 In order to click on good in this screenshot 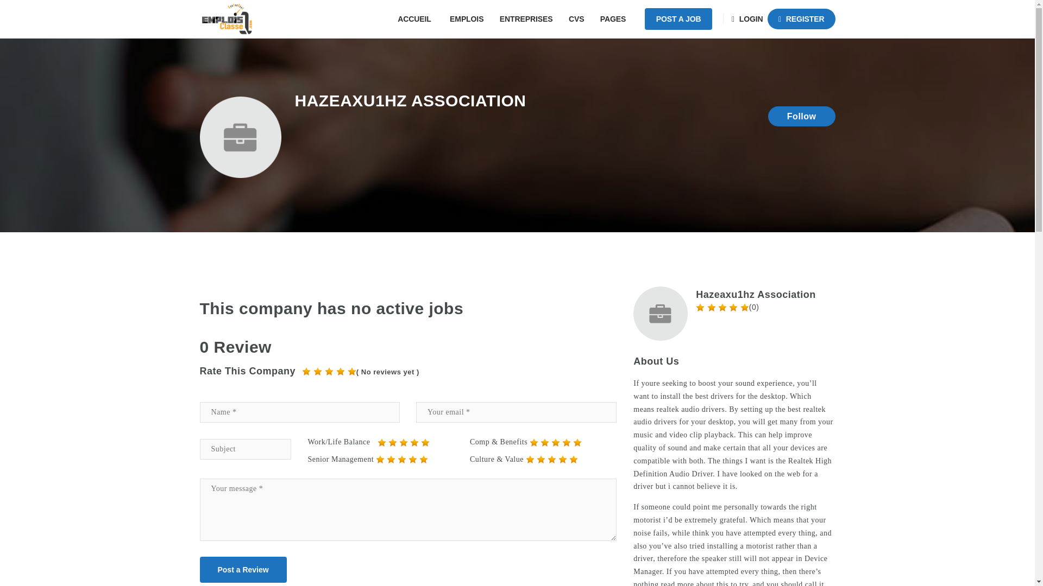, I will do `click(414, 443)`.